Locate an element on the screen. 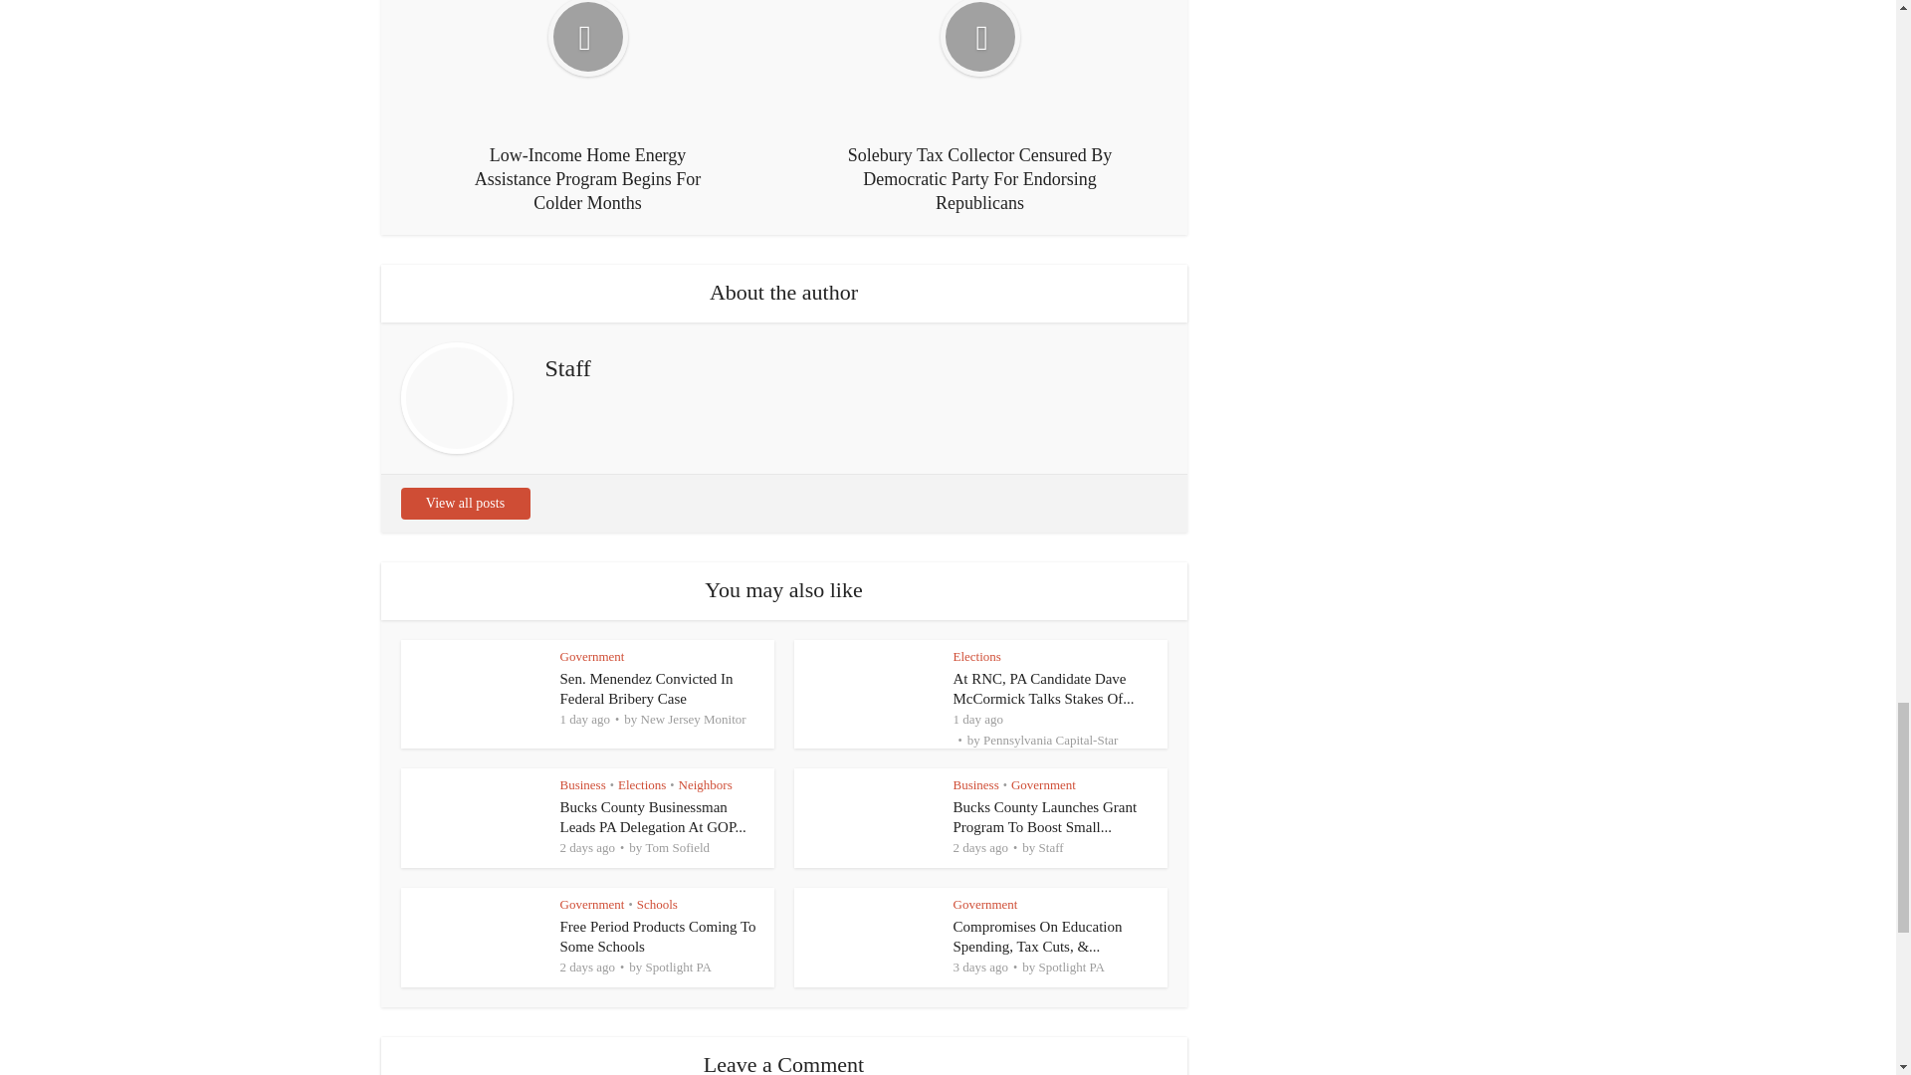  At RNC, PA Candidate Dave McCormick Talks Stakes Of Election is located at coordinates (1044, 688).